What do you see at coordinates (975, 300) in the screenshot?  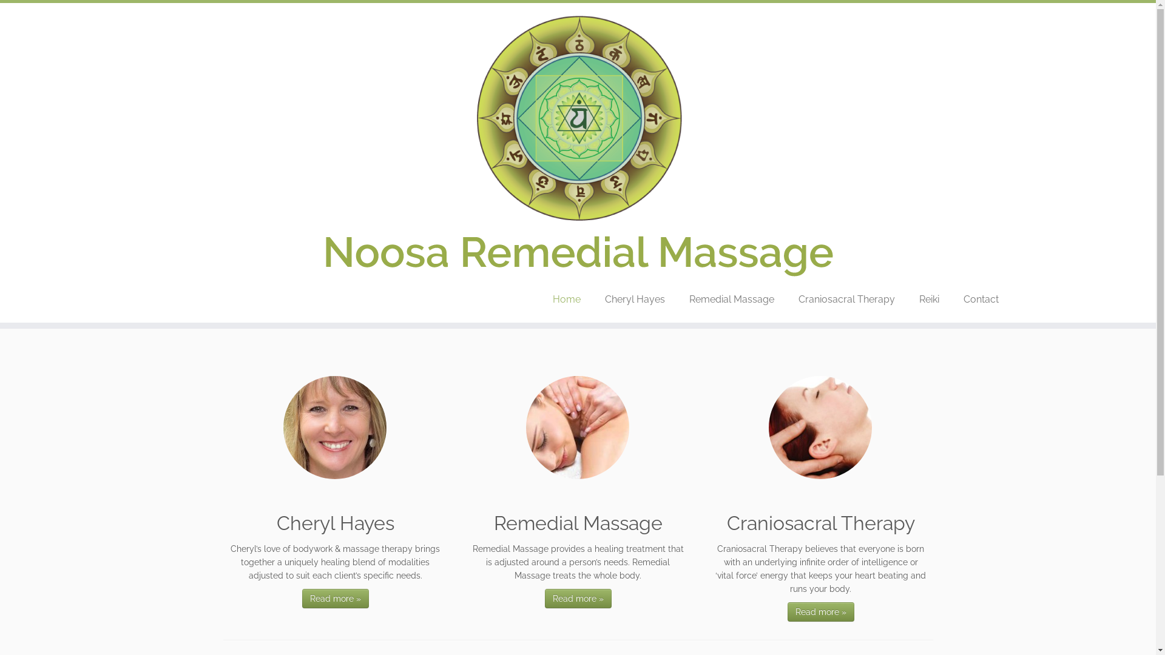 I see `Contact` at bounding box center [975, 300].